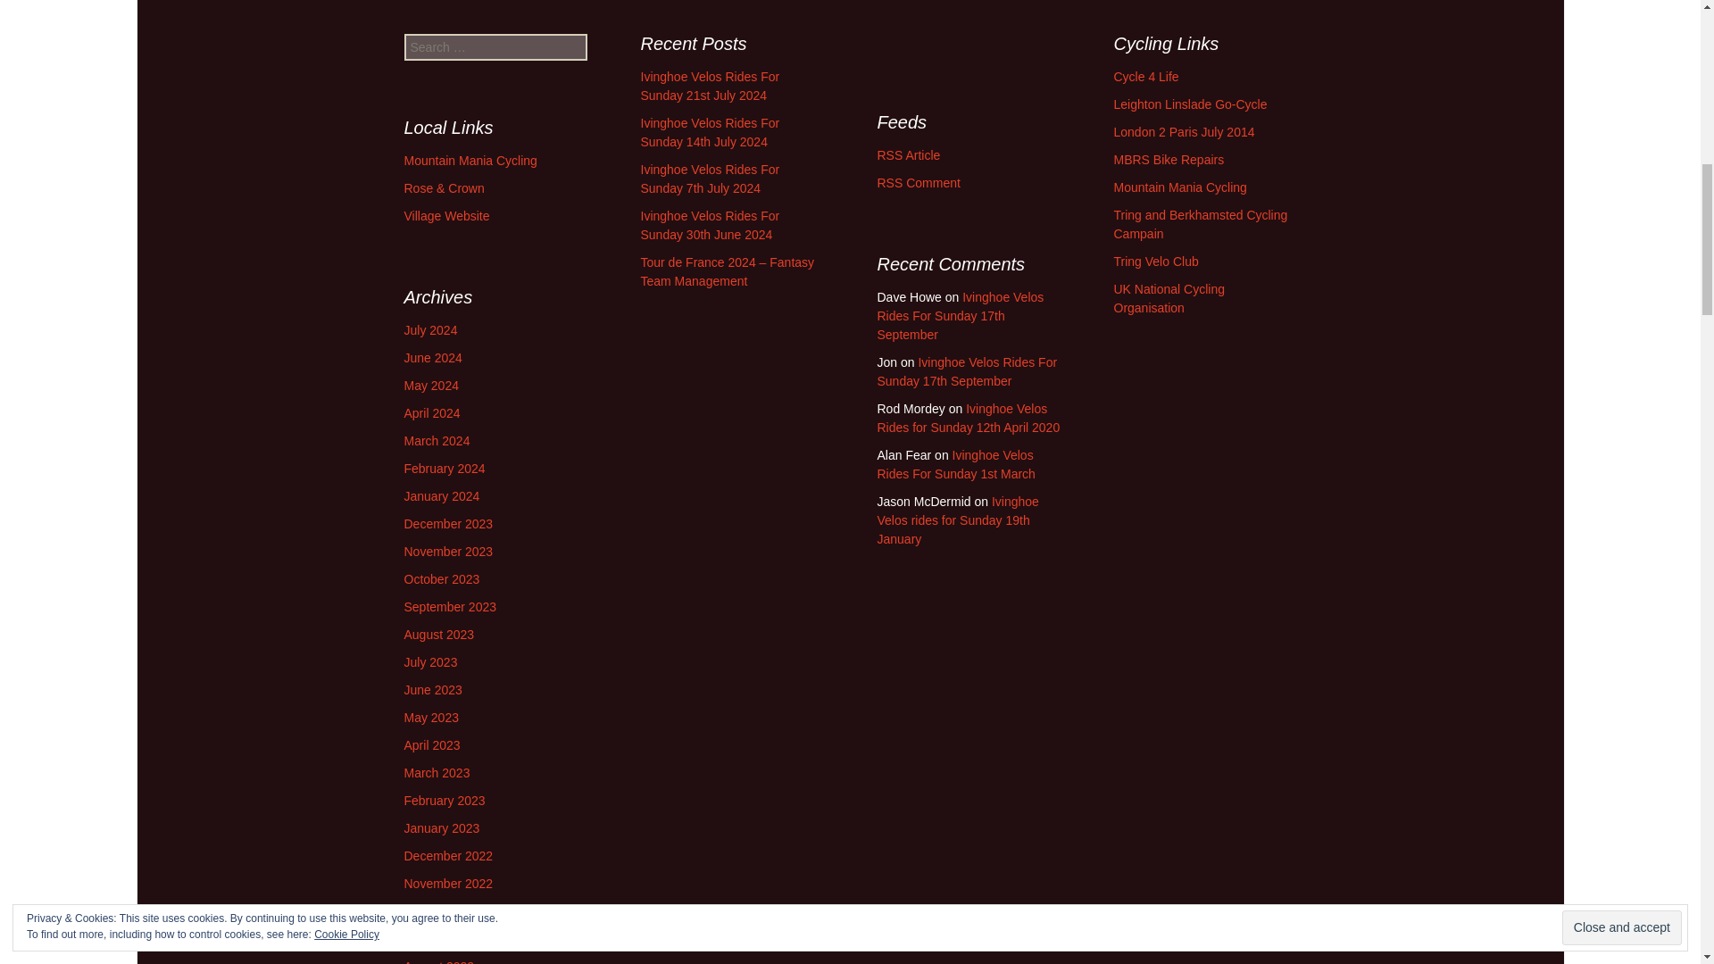 This screenshot has height=964, width=1714. I want to click on Leighton Linslade Go-Cycle, so click(1191, 104).